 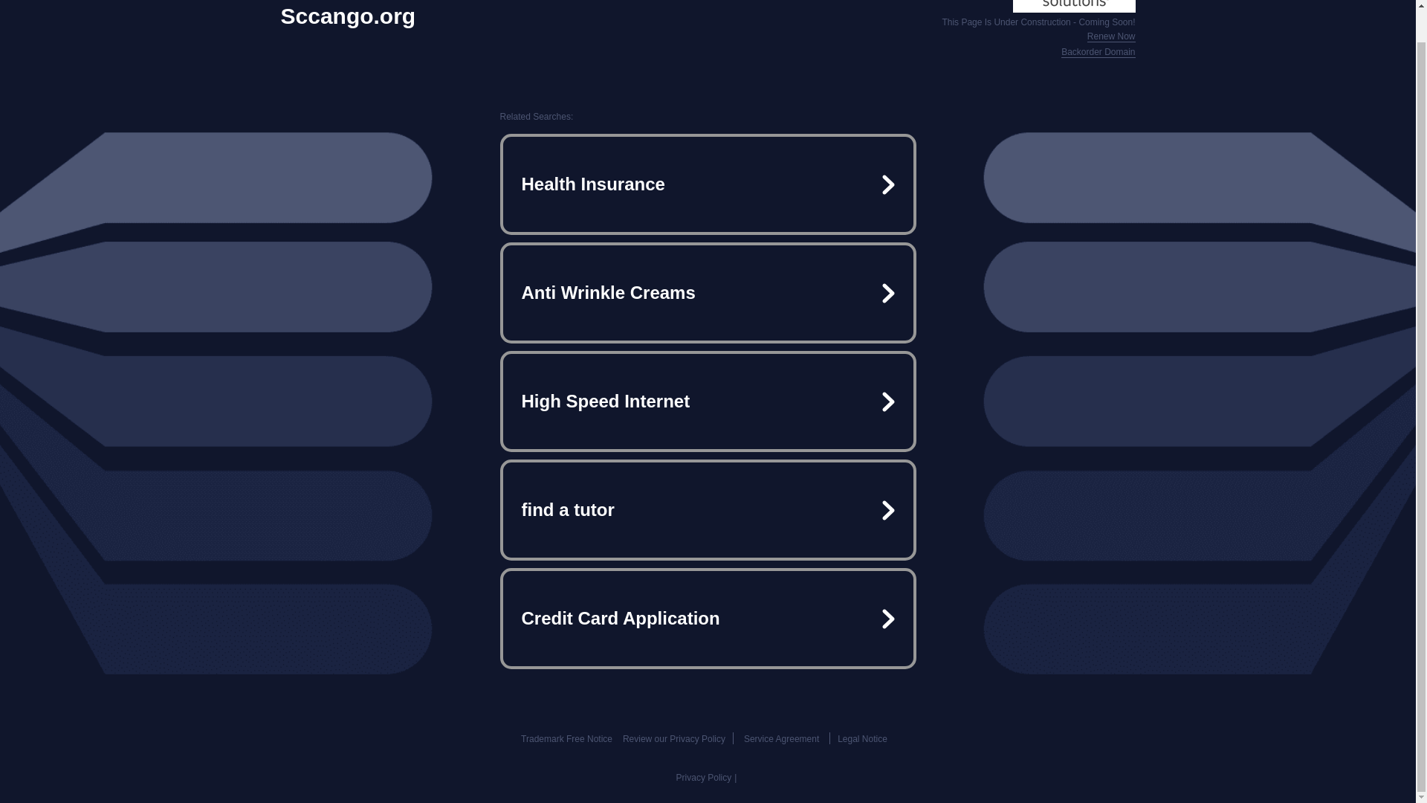 I want to click on Anti Wrinkle Creams, so click(x=708, y=293).